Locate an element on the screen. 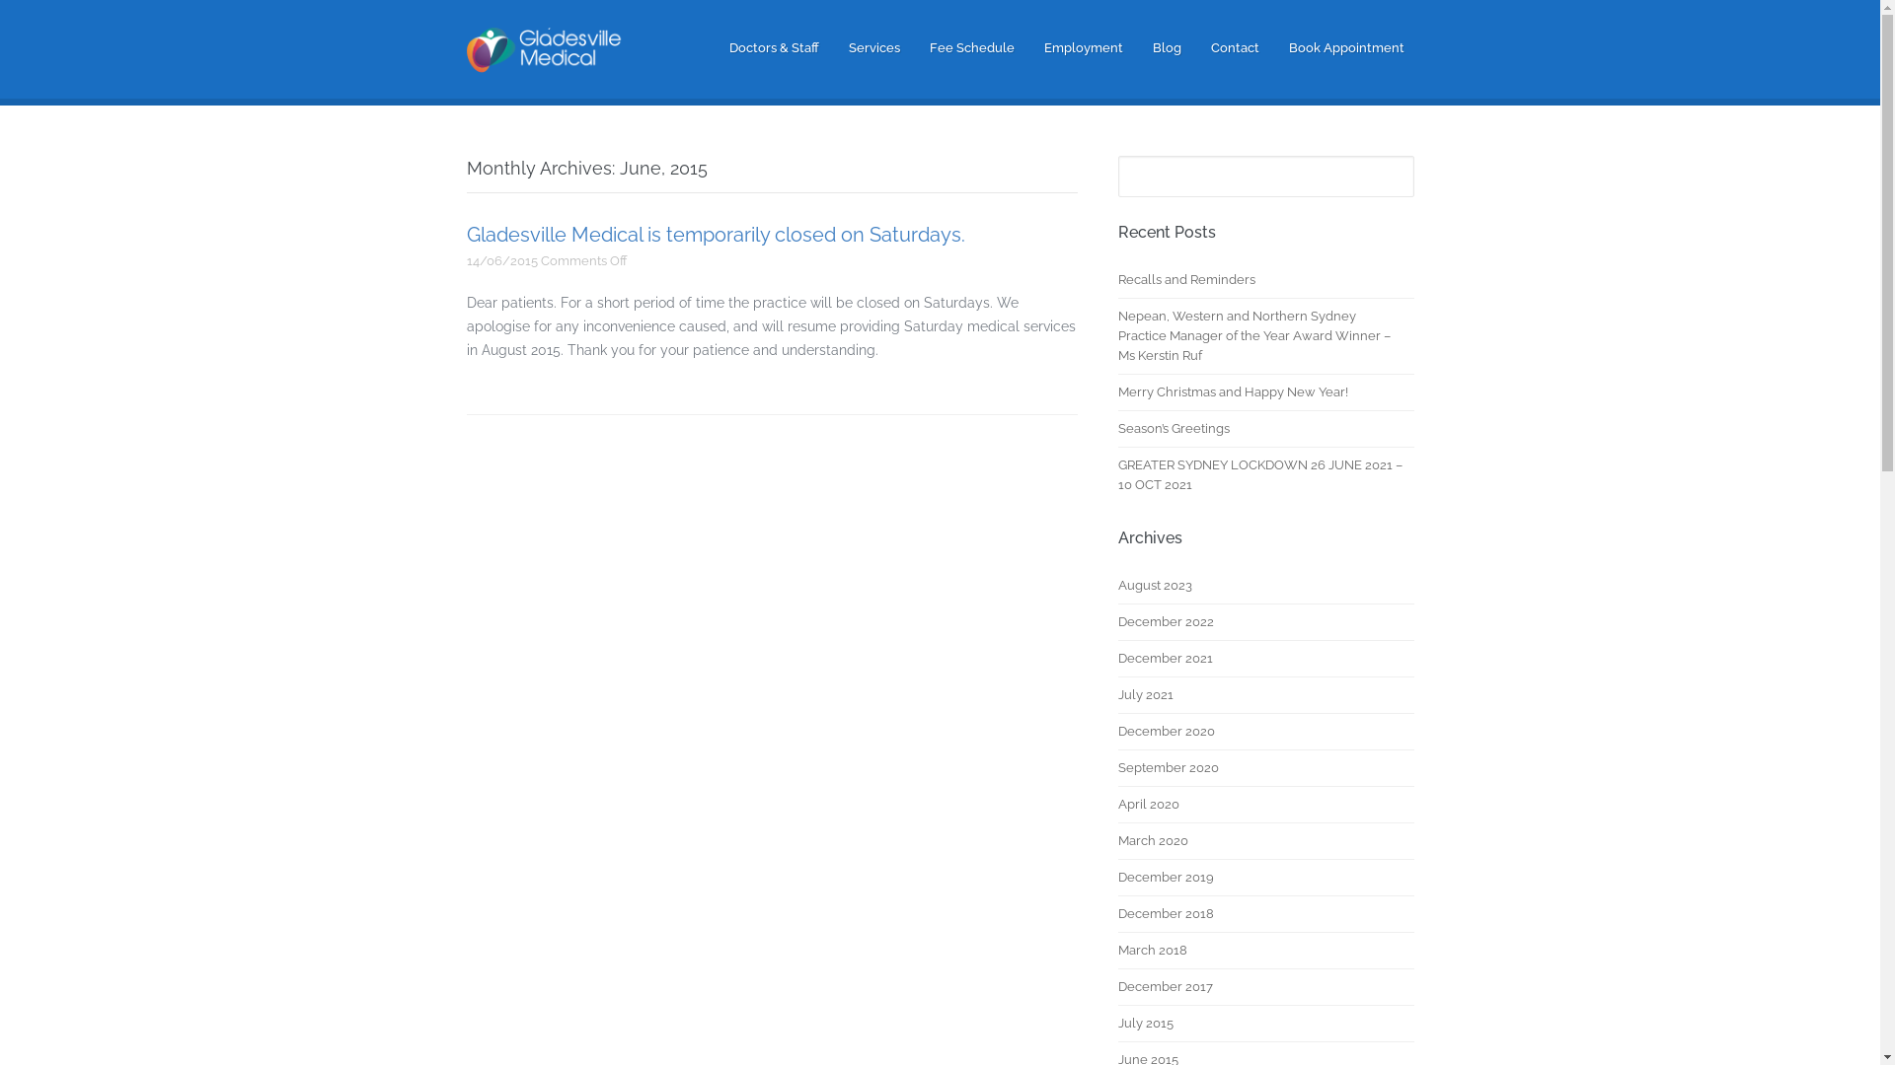 Image resolution: width=1895 pixels, height=1065 pixels. Book Appointment is located at coordinates (1346, 48).